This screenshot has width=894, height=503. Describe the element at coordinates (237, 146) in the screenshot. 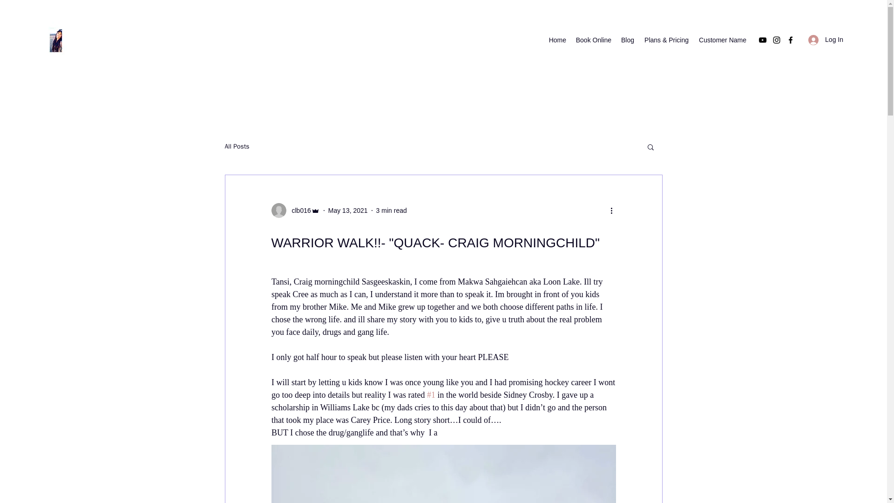

I see `All Posts` at that location.